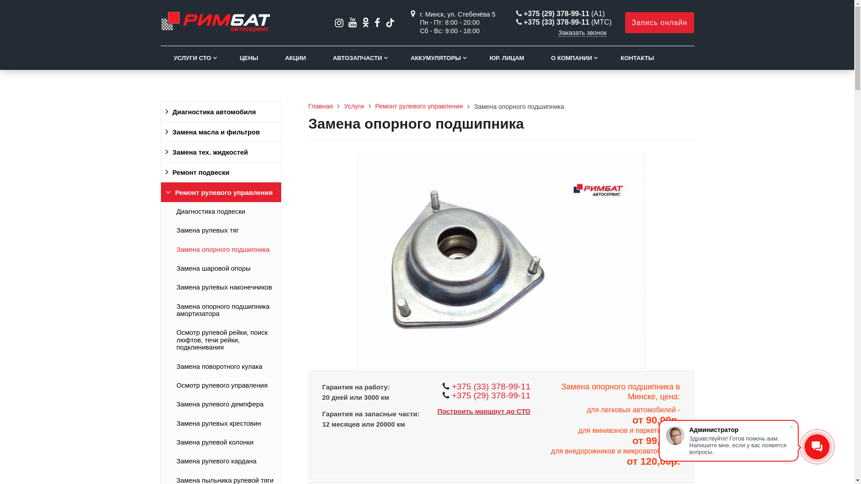 The image size is (861, 484). Describe the element at coordinates (557, 22) in the screenshot. I see `+375 (33) 378-99-11` at that location.